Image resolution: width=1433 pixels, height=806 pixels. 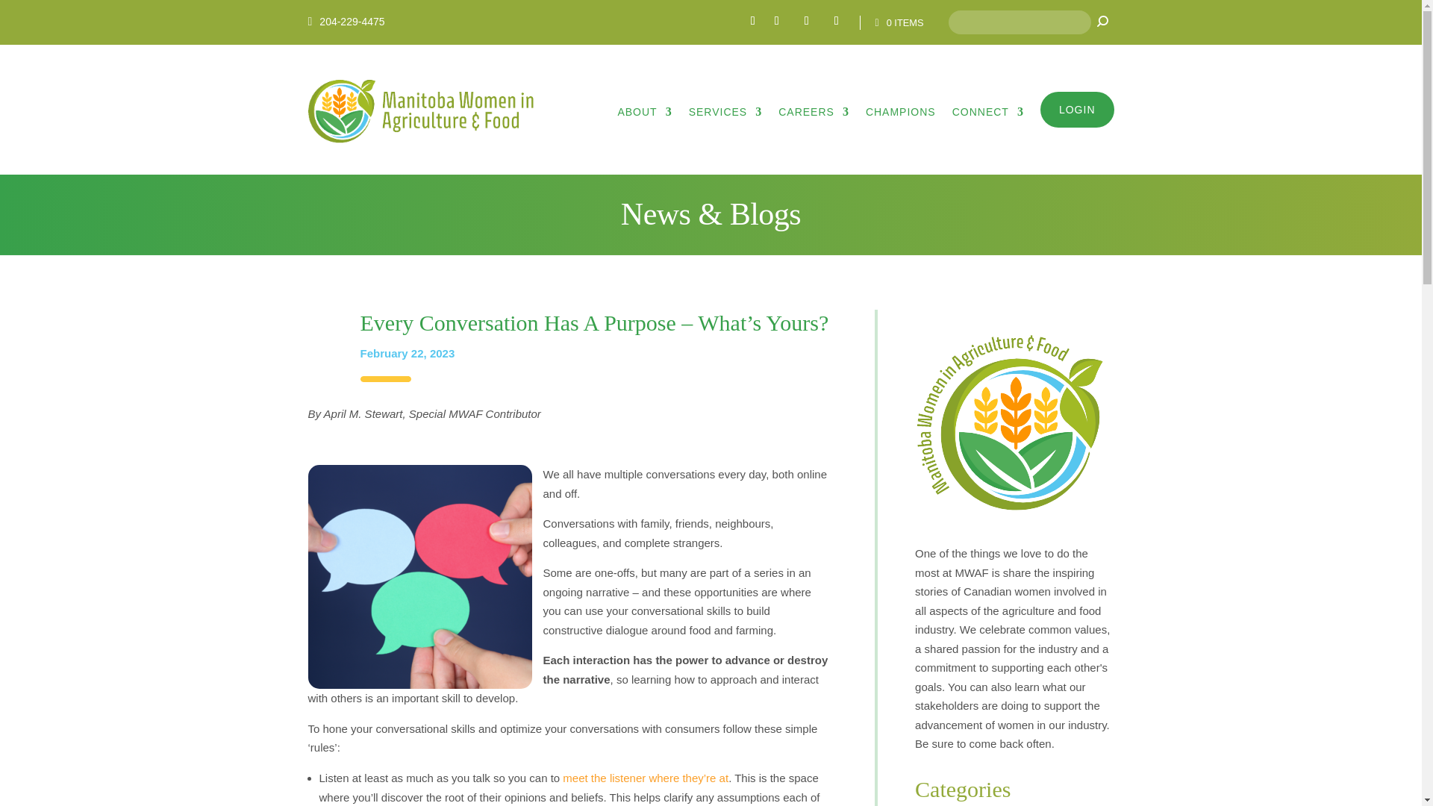 What do you see at coordinates (814, 111) in the screenshot?
I see `CAREERS` at bounding box center [814, 111].